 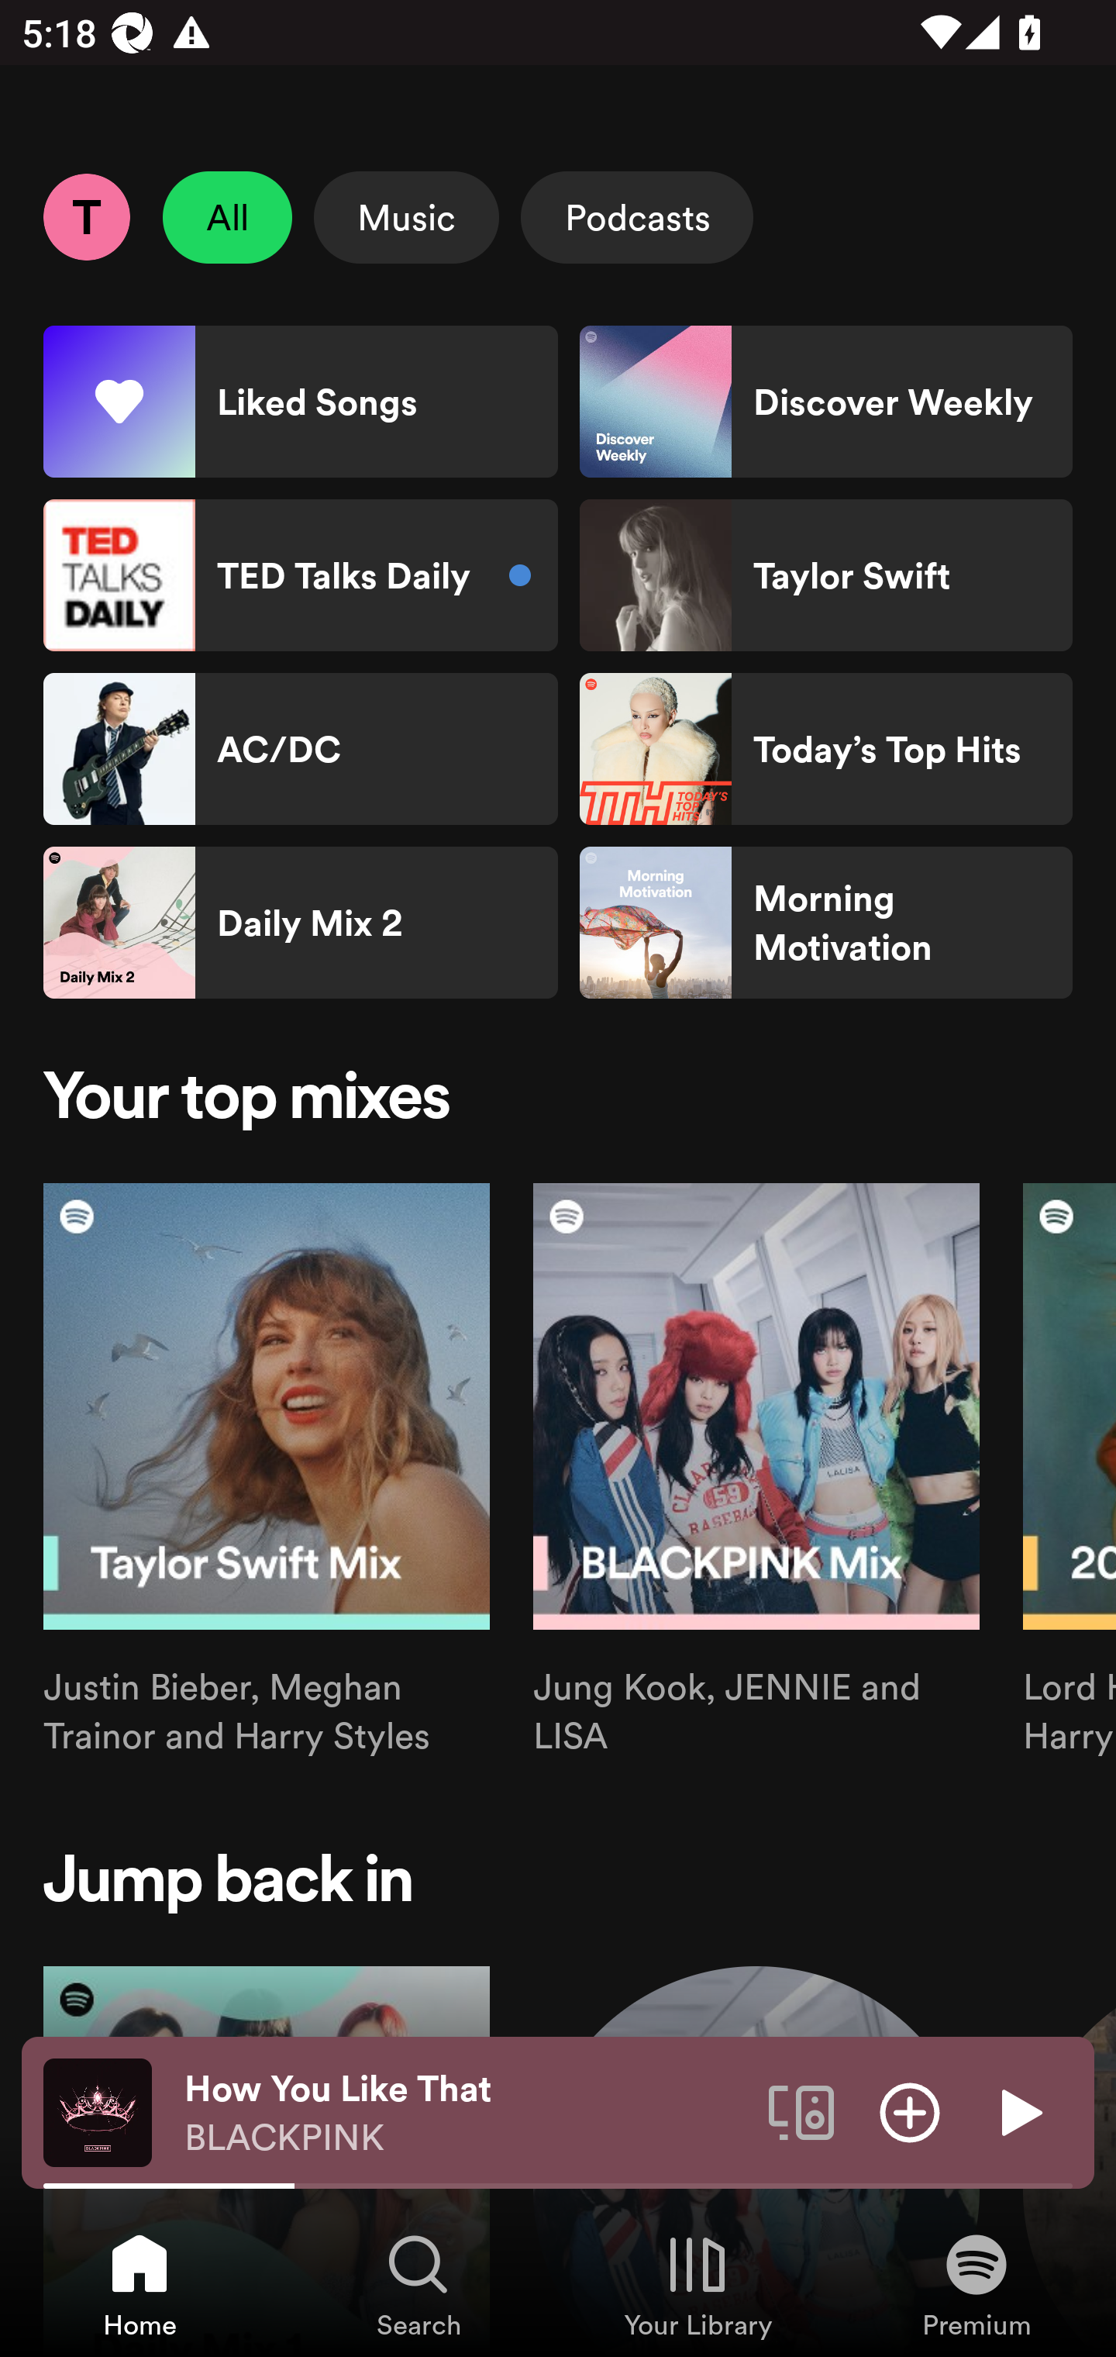 What do you see at coordinates (418, 2284) in the screenshot?
I see `Search, Tab 2 of 4 Search Search` at bounding box center [418, 2284].